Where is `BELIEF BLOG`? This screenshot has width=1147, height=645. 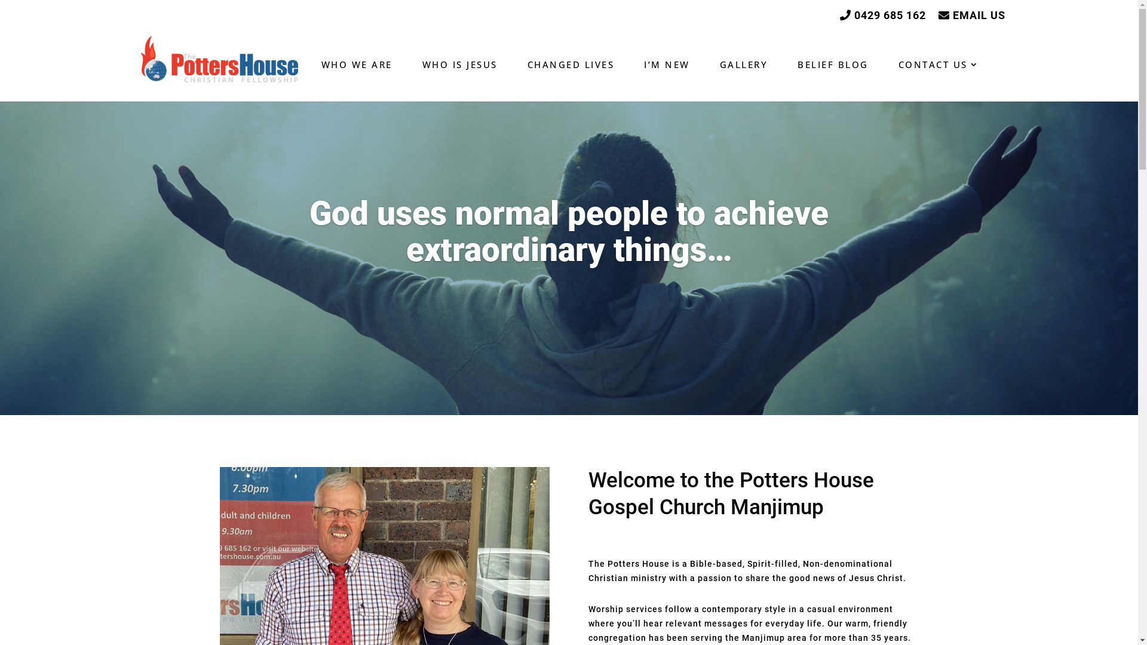
BELIEF BLOG is located at coordinates (833, 78).